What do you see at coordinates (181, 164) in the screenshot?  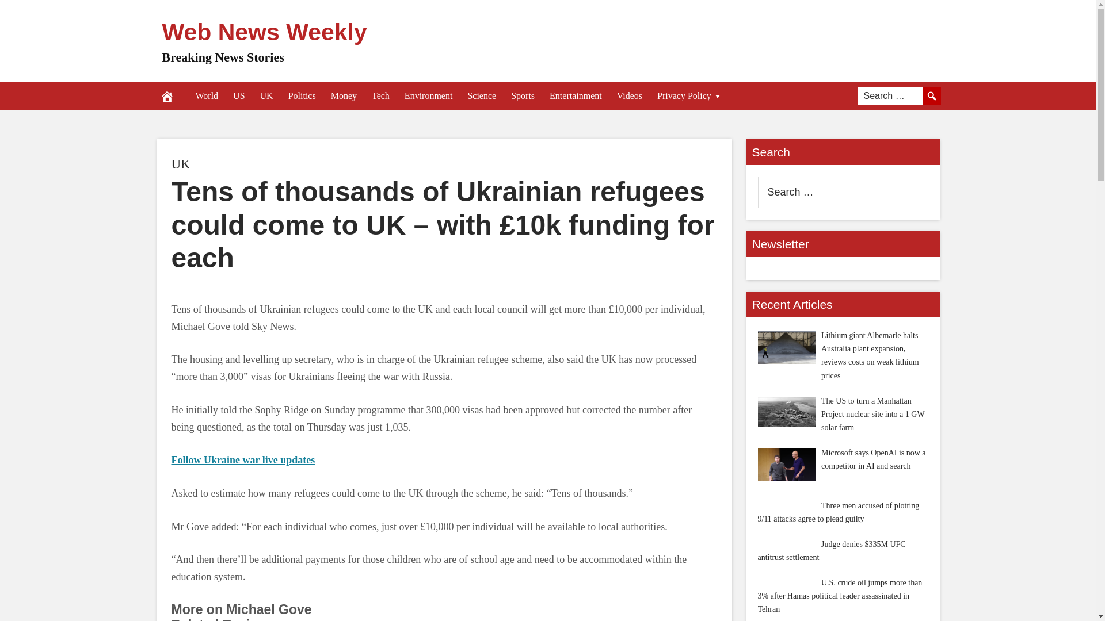 I see `UK` at bounding box center [181, 164].